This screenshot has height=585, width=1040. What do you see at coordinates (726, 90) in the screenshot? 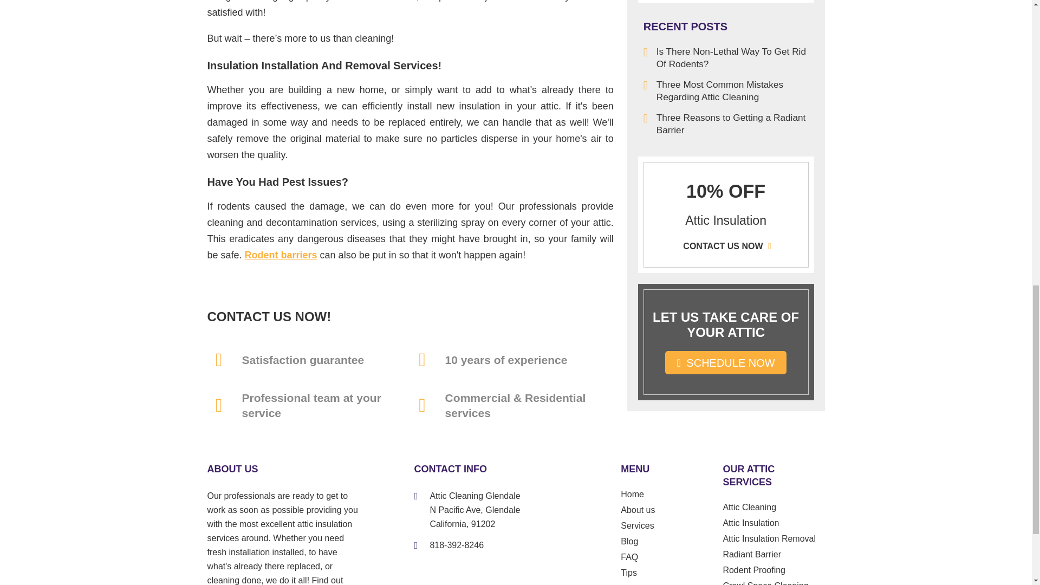
I see `Three Most Common Mistakes Regarding Attic Cleaning` at bounding box center [726, 90].